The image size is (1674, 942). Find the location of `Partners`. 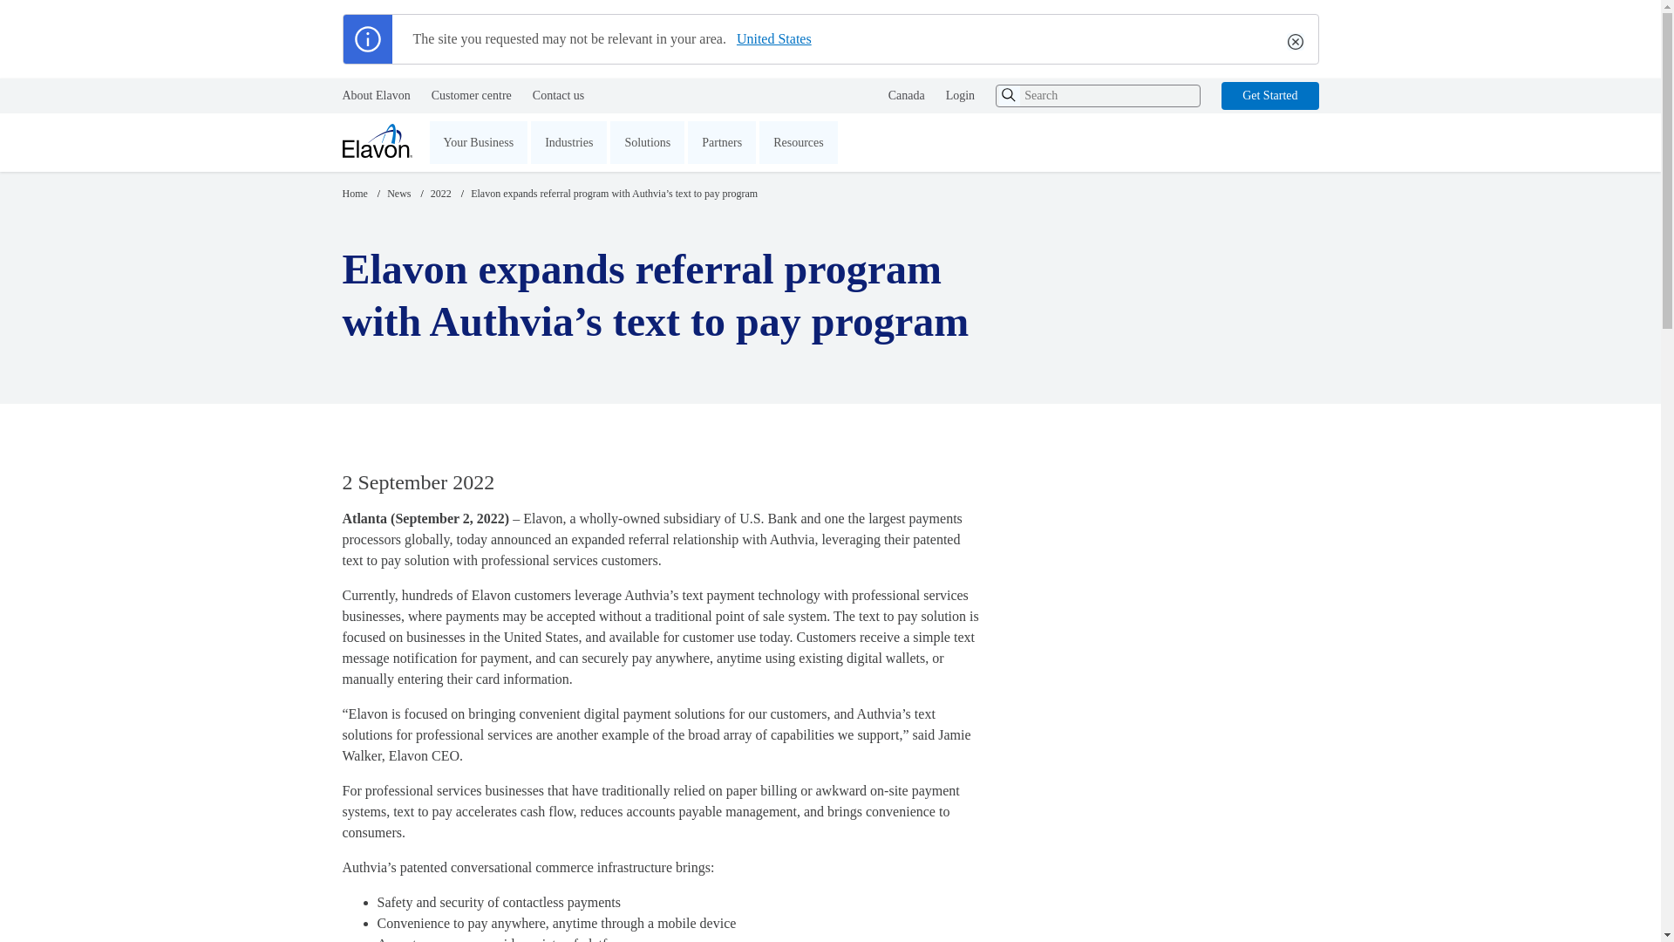

Partners is located at coordinates (722, 143).